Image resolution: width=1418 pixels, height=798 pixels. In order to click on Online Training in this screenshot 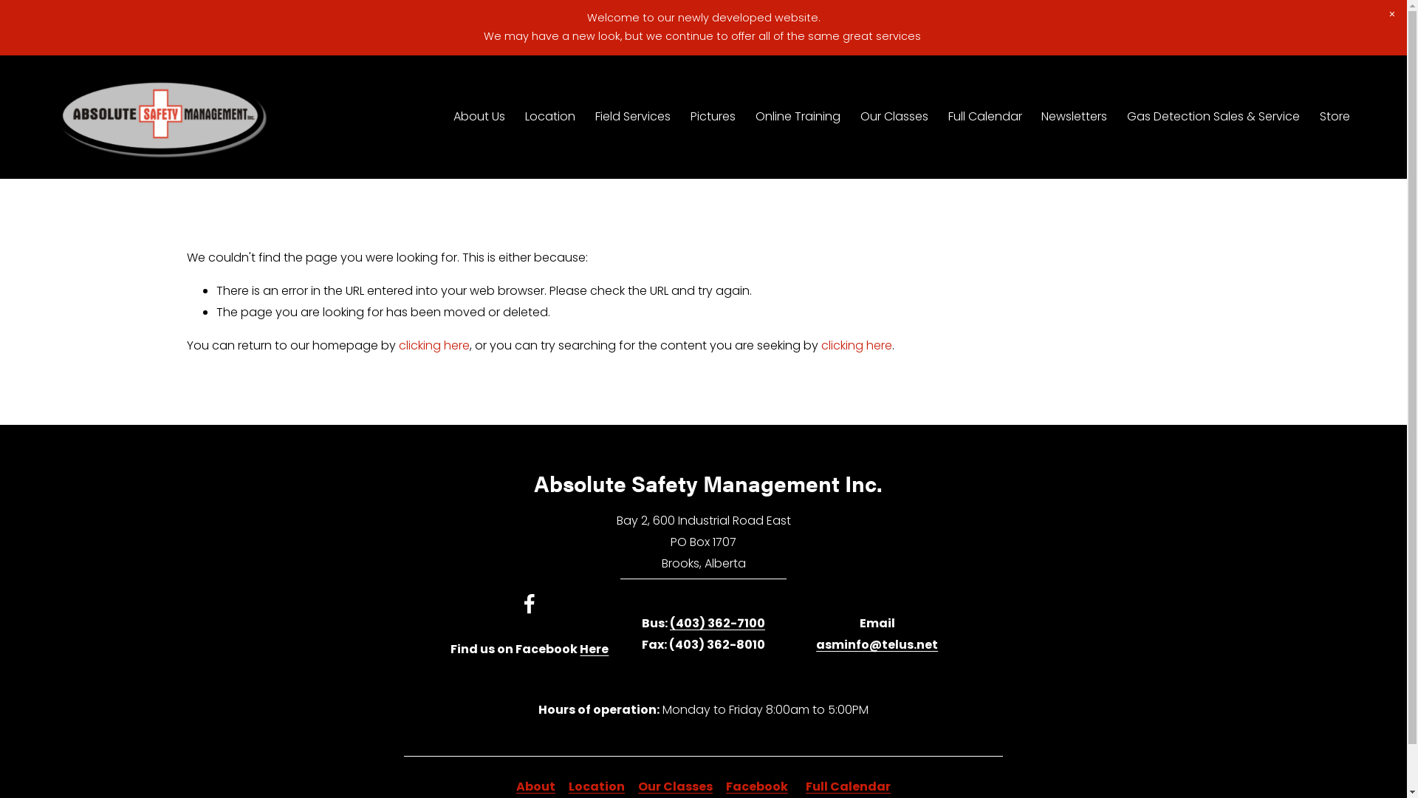, I will do `click(798, 117)`.